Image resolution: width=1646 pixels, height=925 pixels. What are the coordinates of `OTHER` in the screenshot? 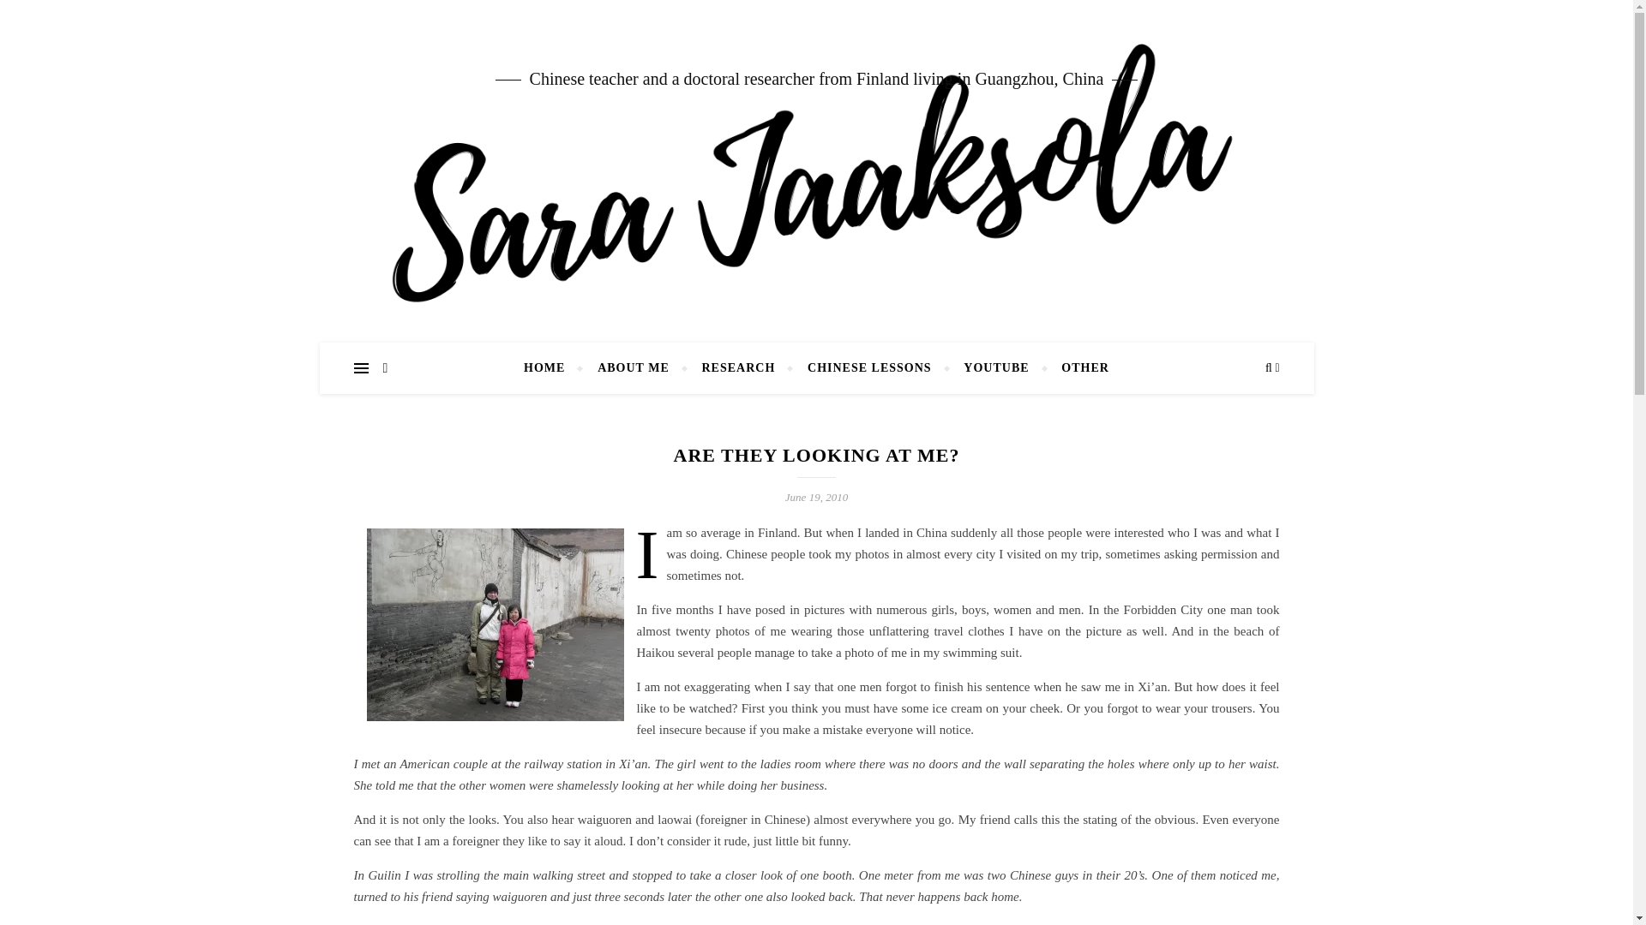 It's located at (1078, 368).